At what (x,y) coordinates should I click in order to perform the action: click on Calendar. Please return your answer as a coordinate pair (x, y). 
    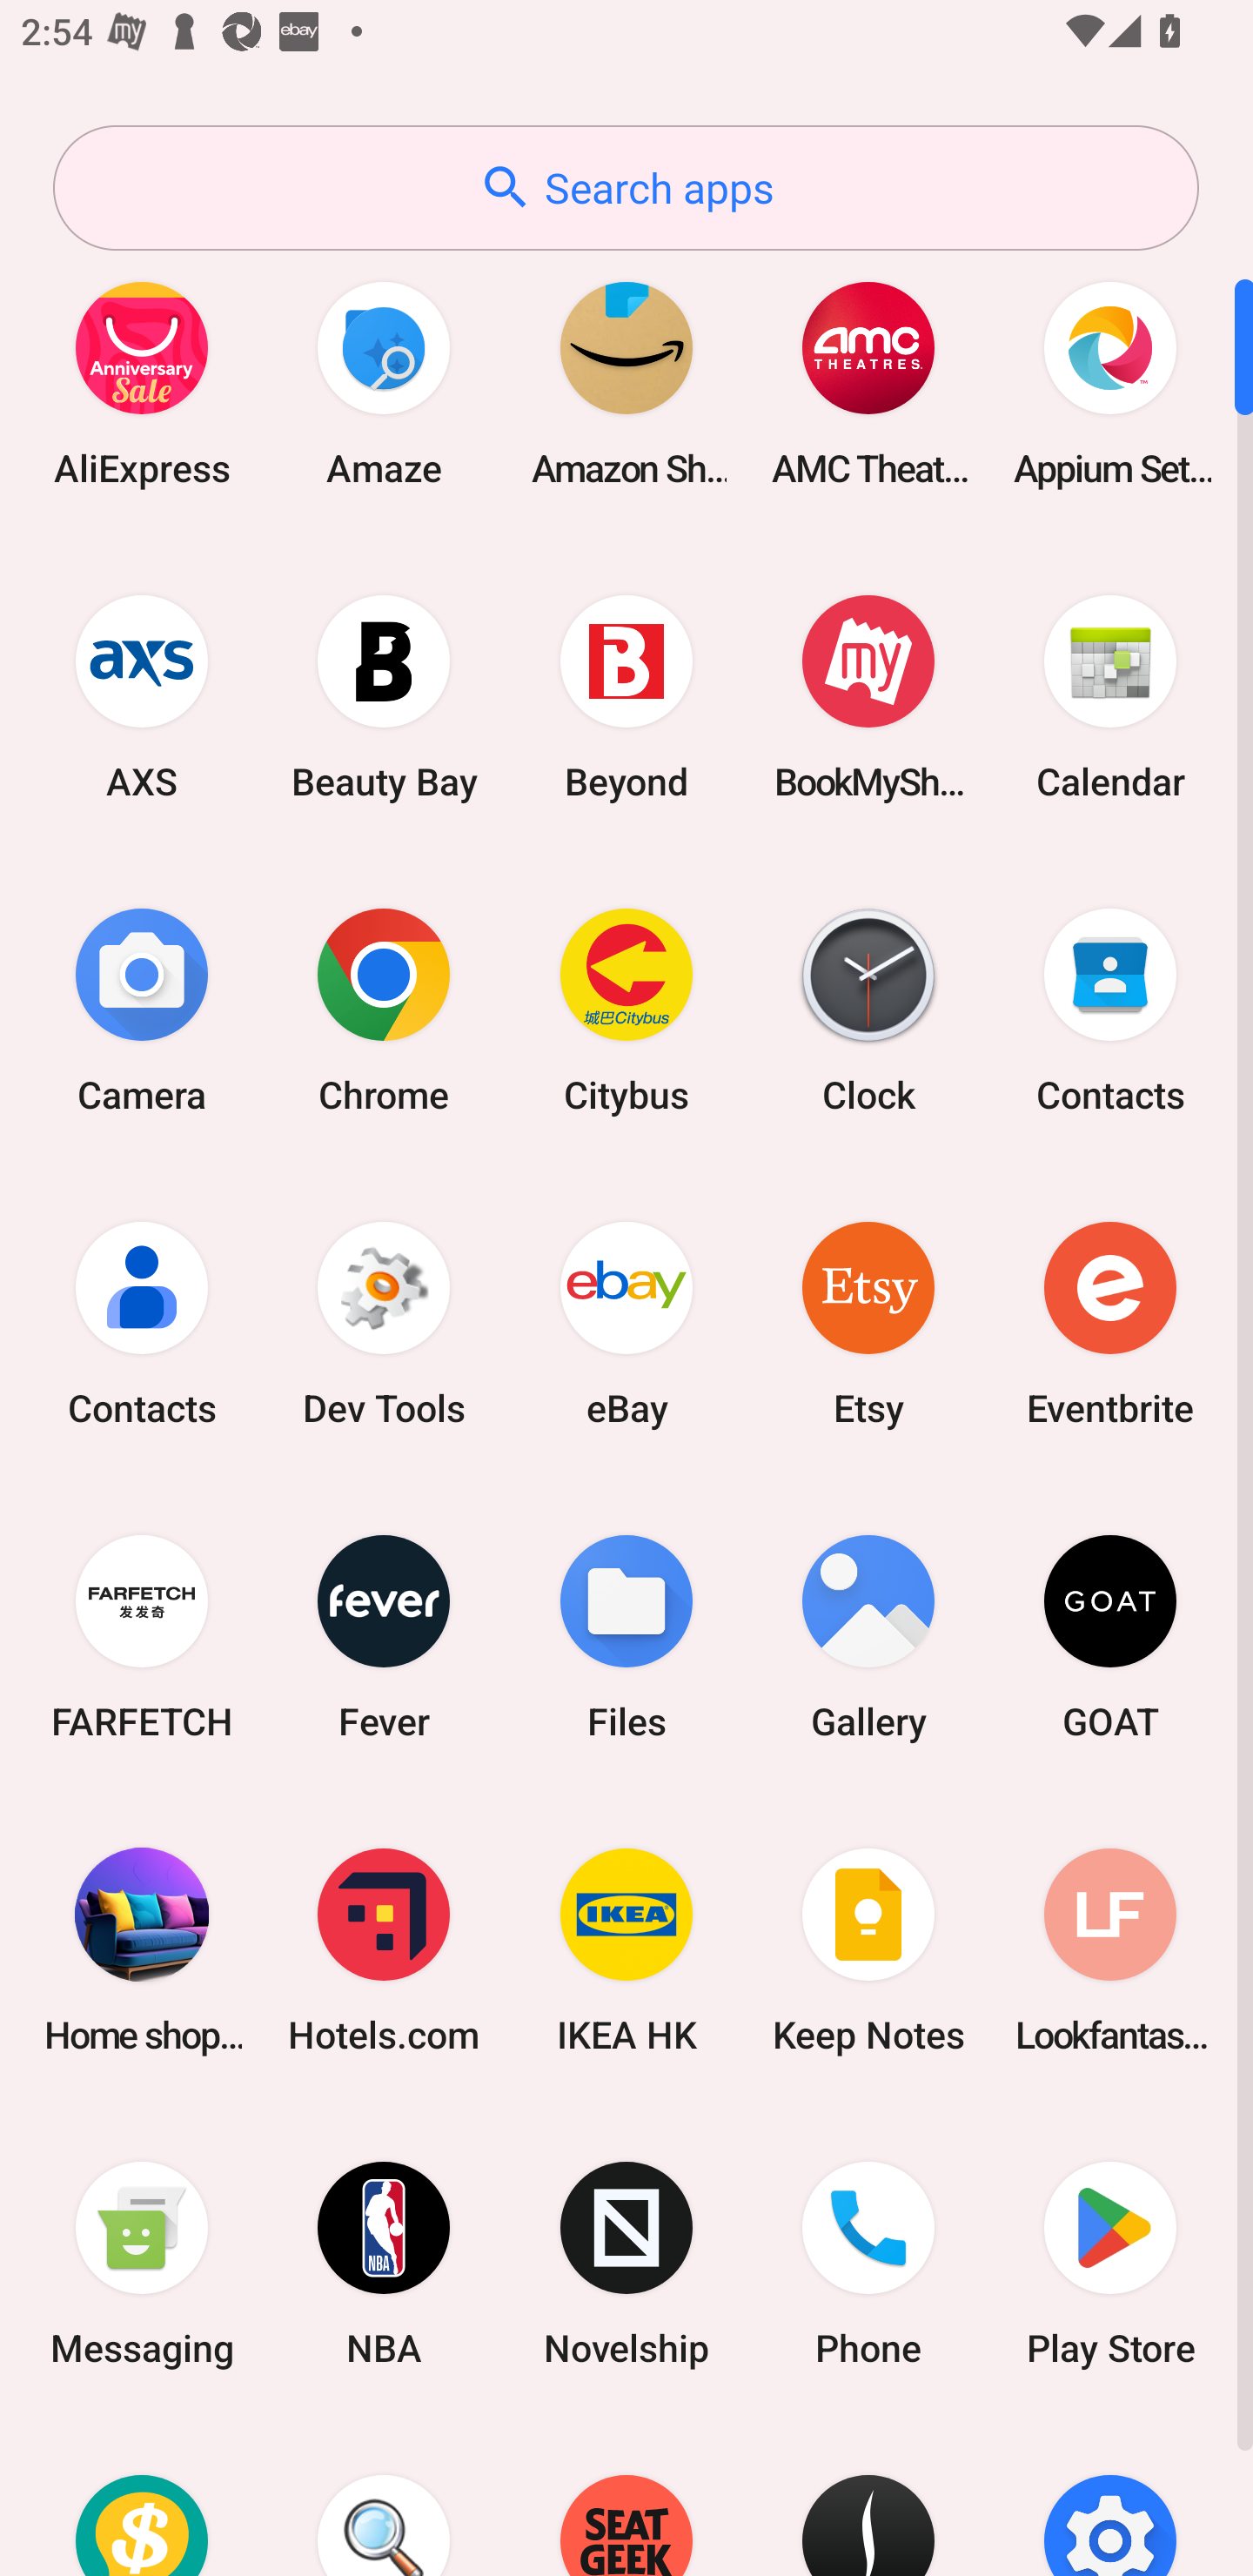
    Looking at the image, I should click on (1110, 696).